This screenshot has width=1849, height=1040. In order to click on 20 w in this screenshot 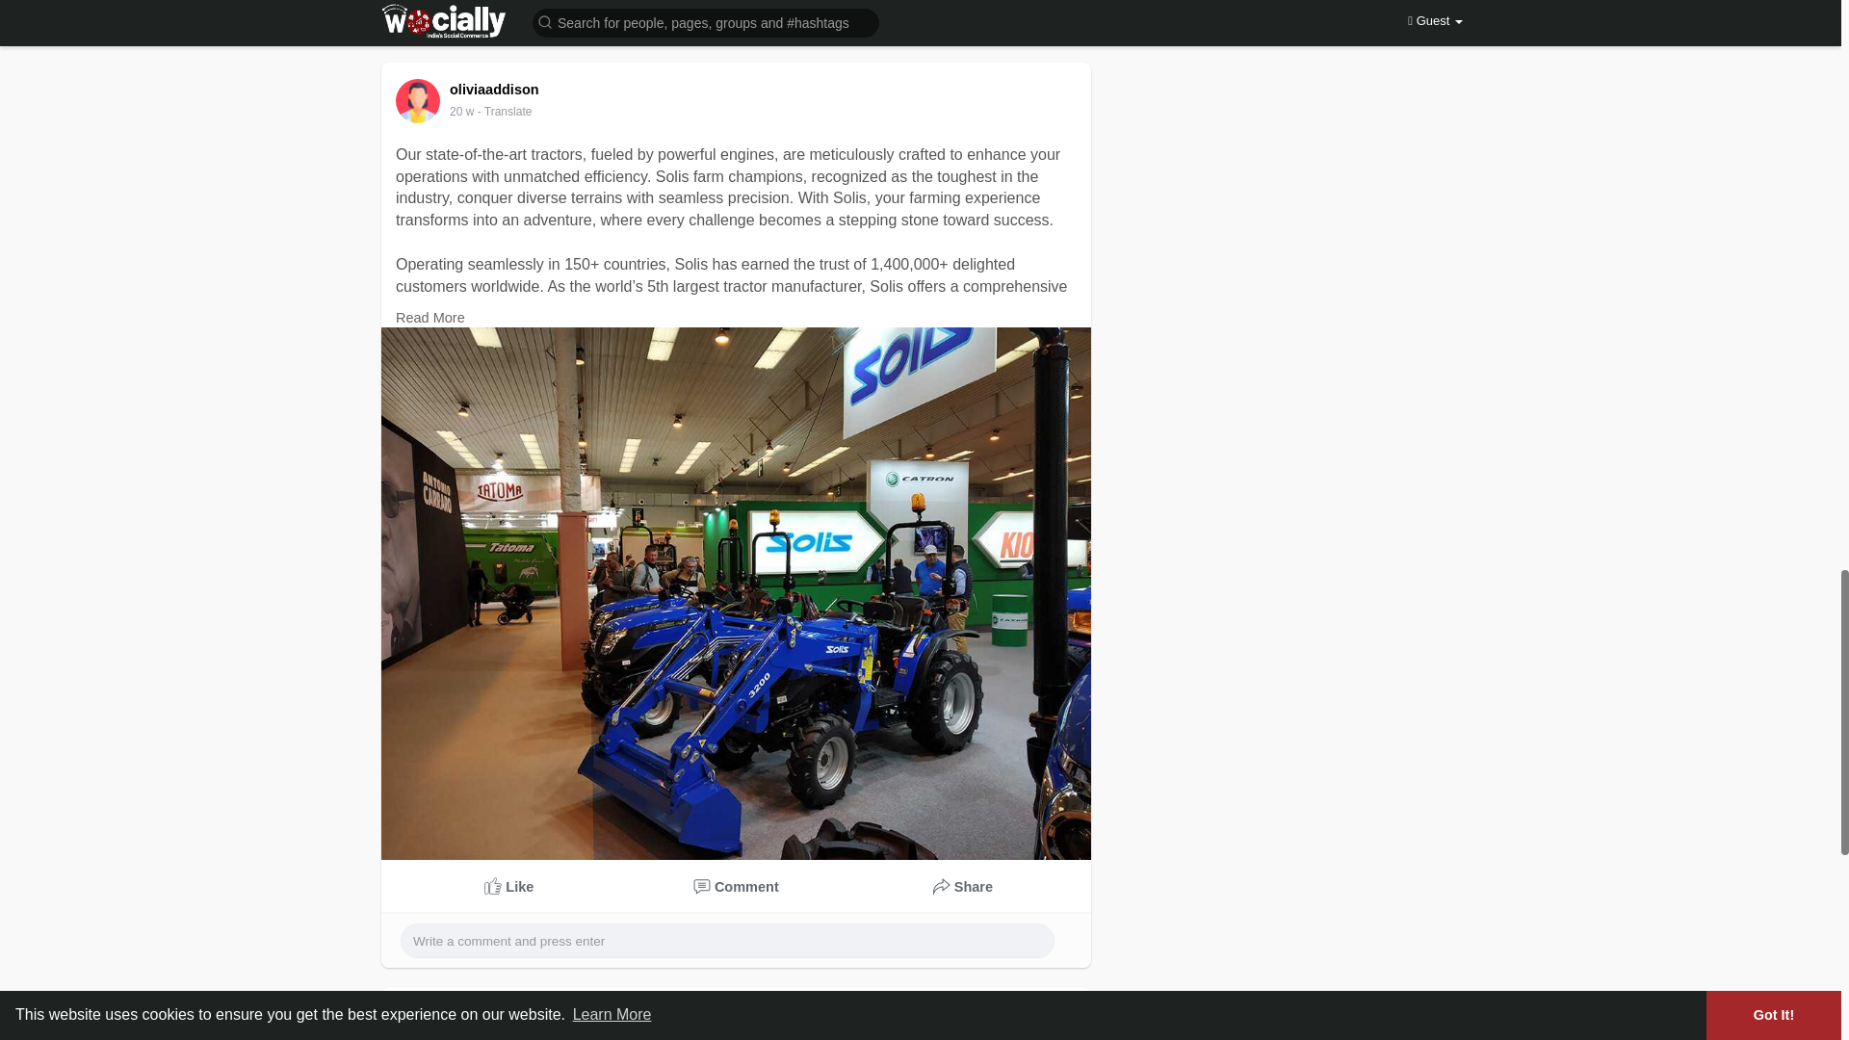, I will do `click(460, 112)`.